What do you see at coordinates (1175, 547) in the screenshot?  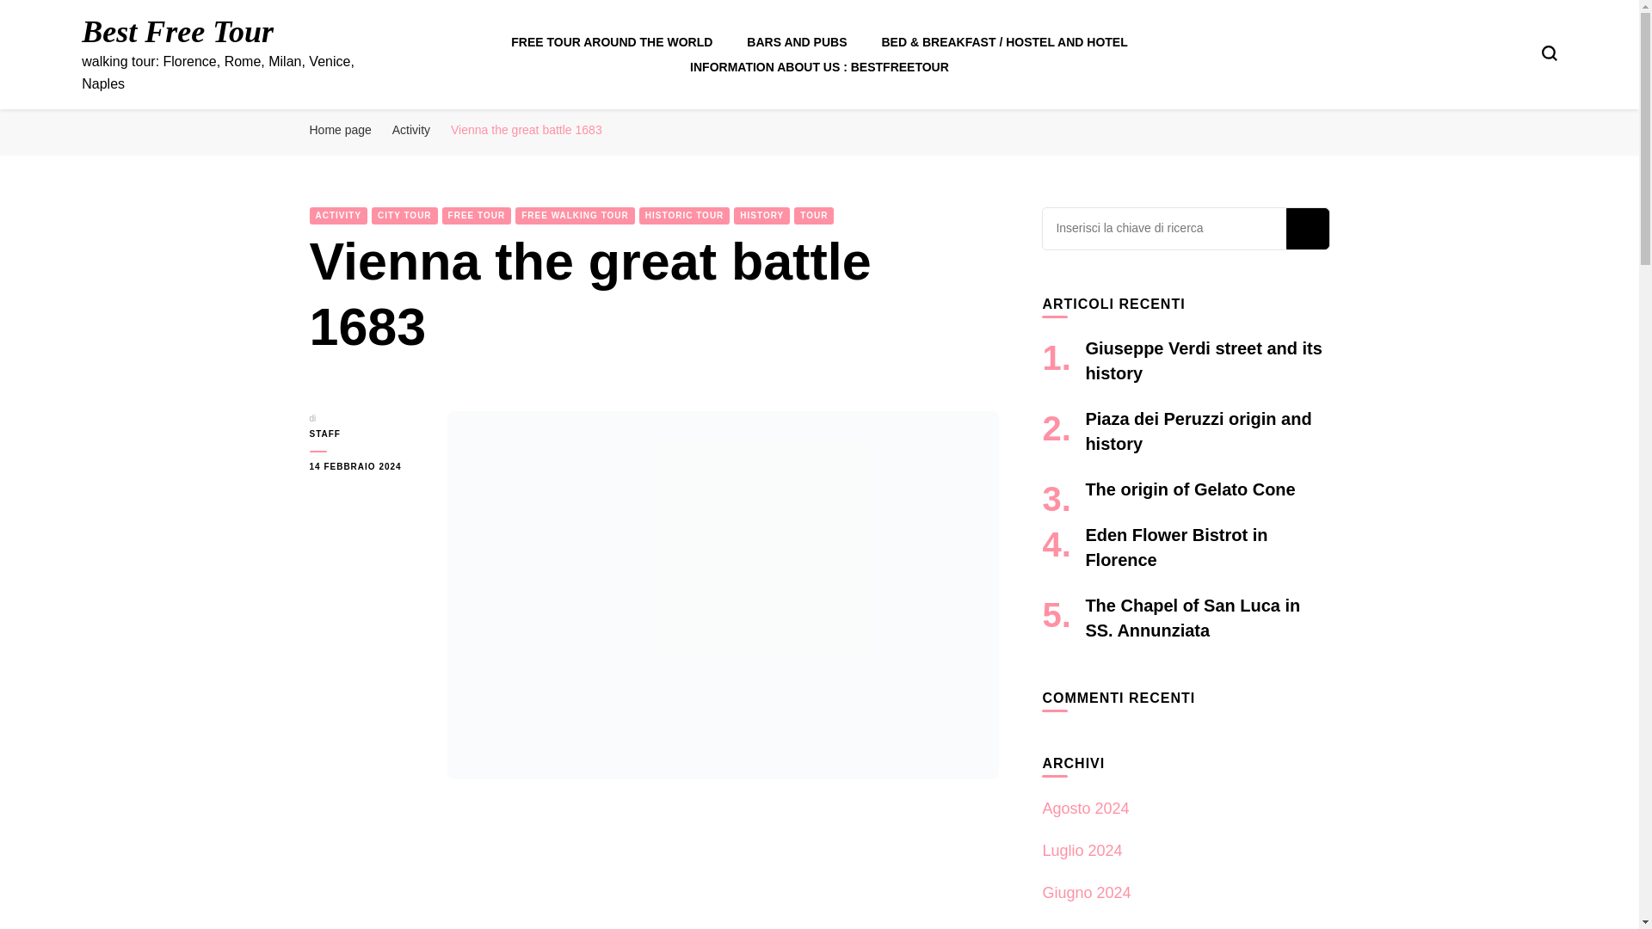 I see `Eden Flower Bistrot in Florence` at bounding box center [1175, 547].